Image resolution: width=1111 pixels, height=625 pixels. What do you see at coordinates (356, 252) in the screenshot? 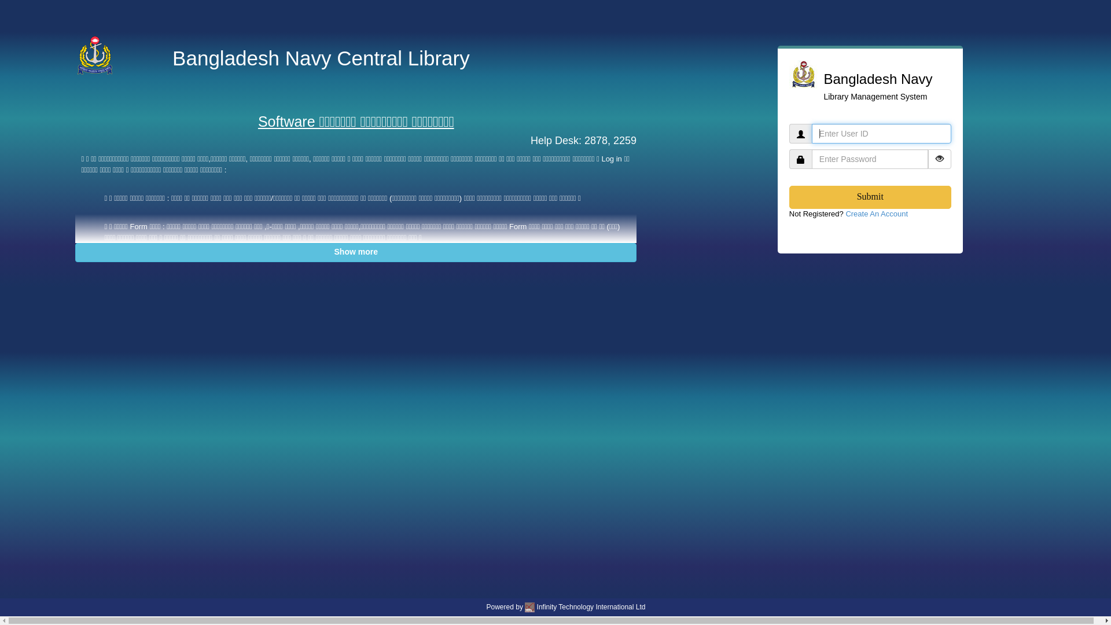
I see `Show more` at bounding box center [356, 252].